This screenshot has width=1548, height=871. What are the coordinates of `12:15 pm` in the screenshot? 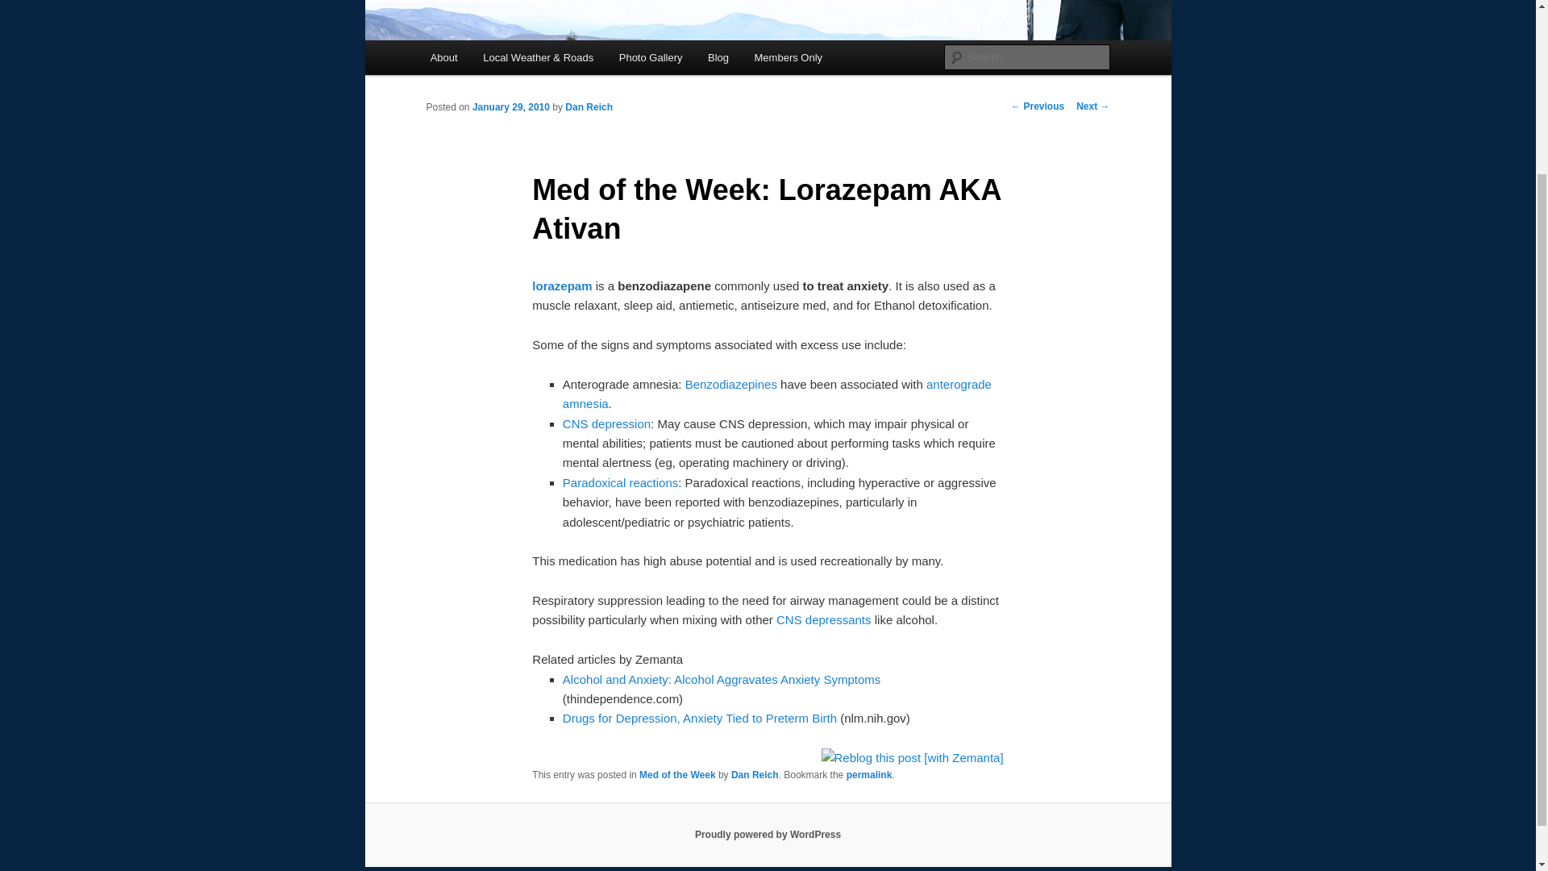 It's located at (510, 107).